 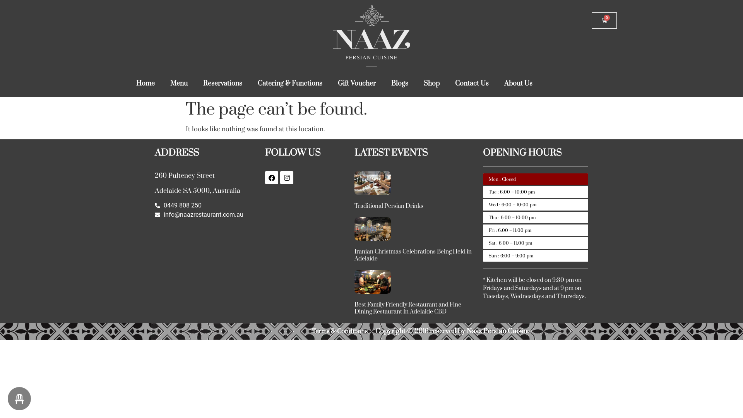 I want to click on info@naazrestaurant.com.au, so click(x=206, y=215).